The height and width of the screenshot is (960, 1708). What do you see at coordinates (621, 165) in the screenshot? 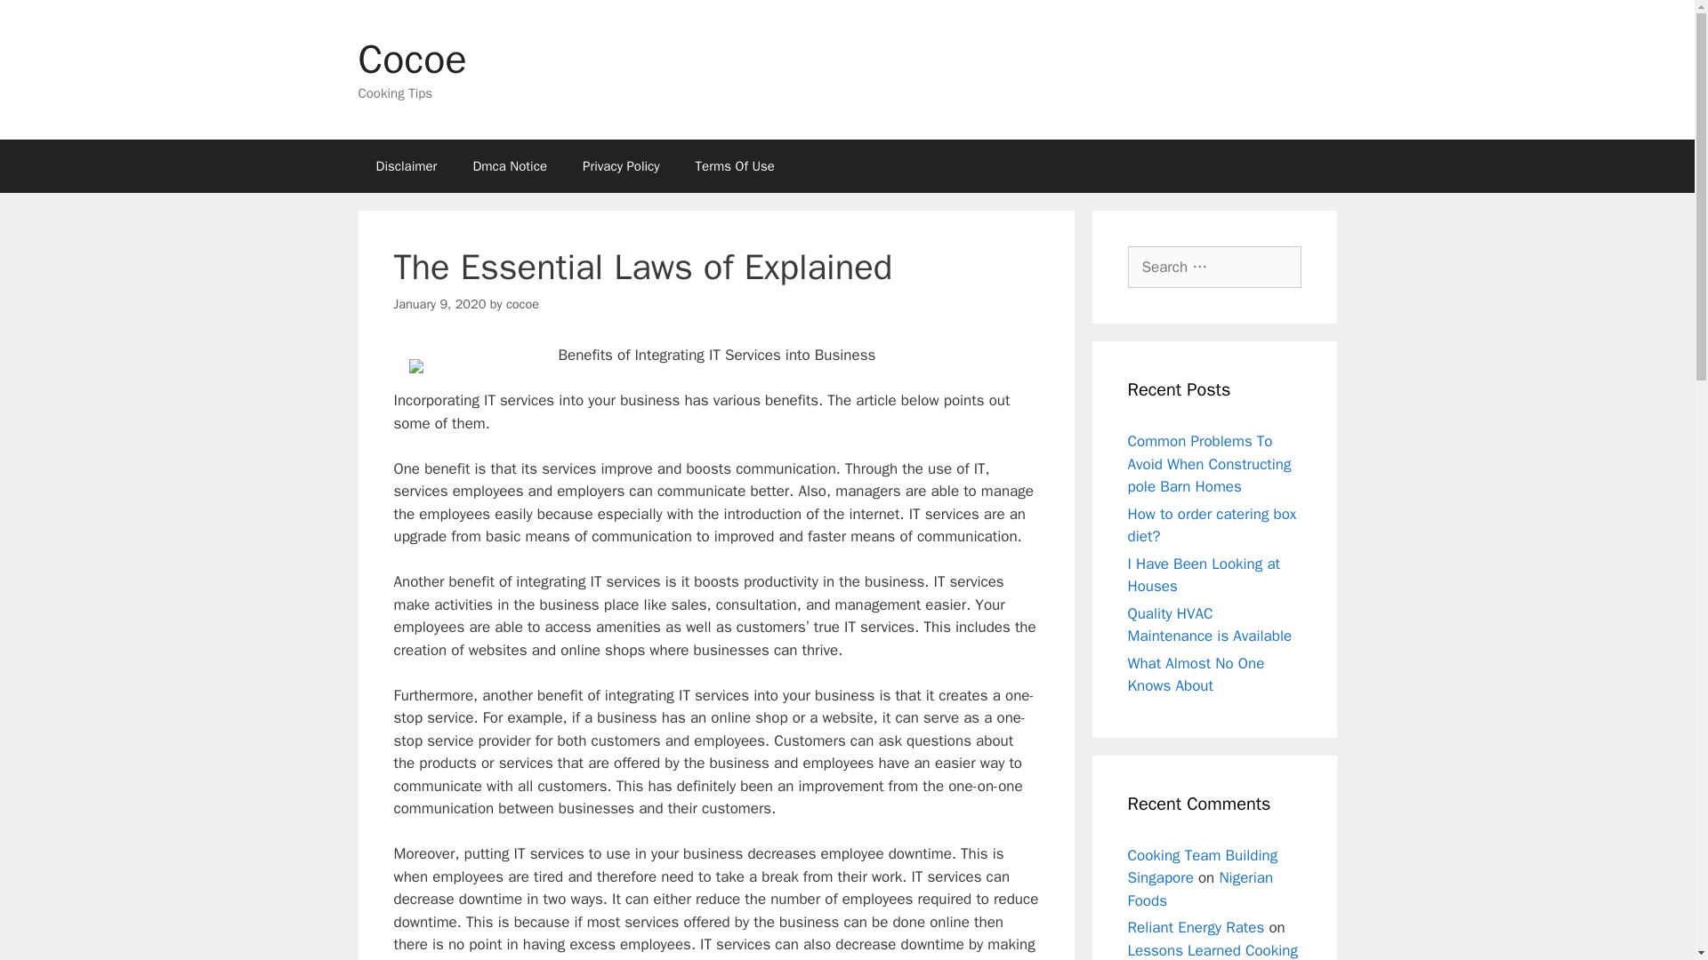
I see `Privacy Policy` at bounding box center [621, 165].